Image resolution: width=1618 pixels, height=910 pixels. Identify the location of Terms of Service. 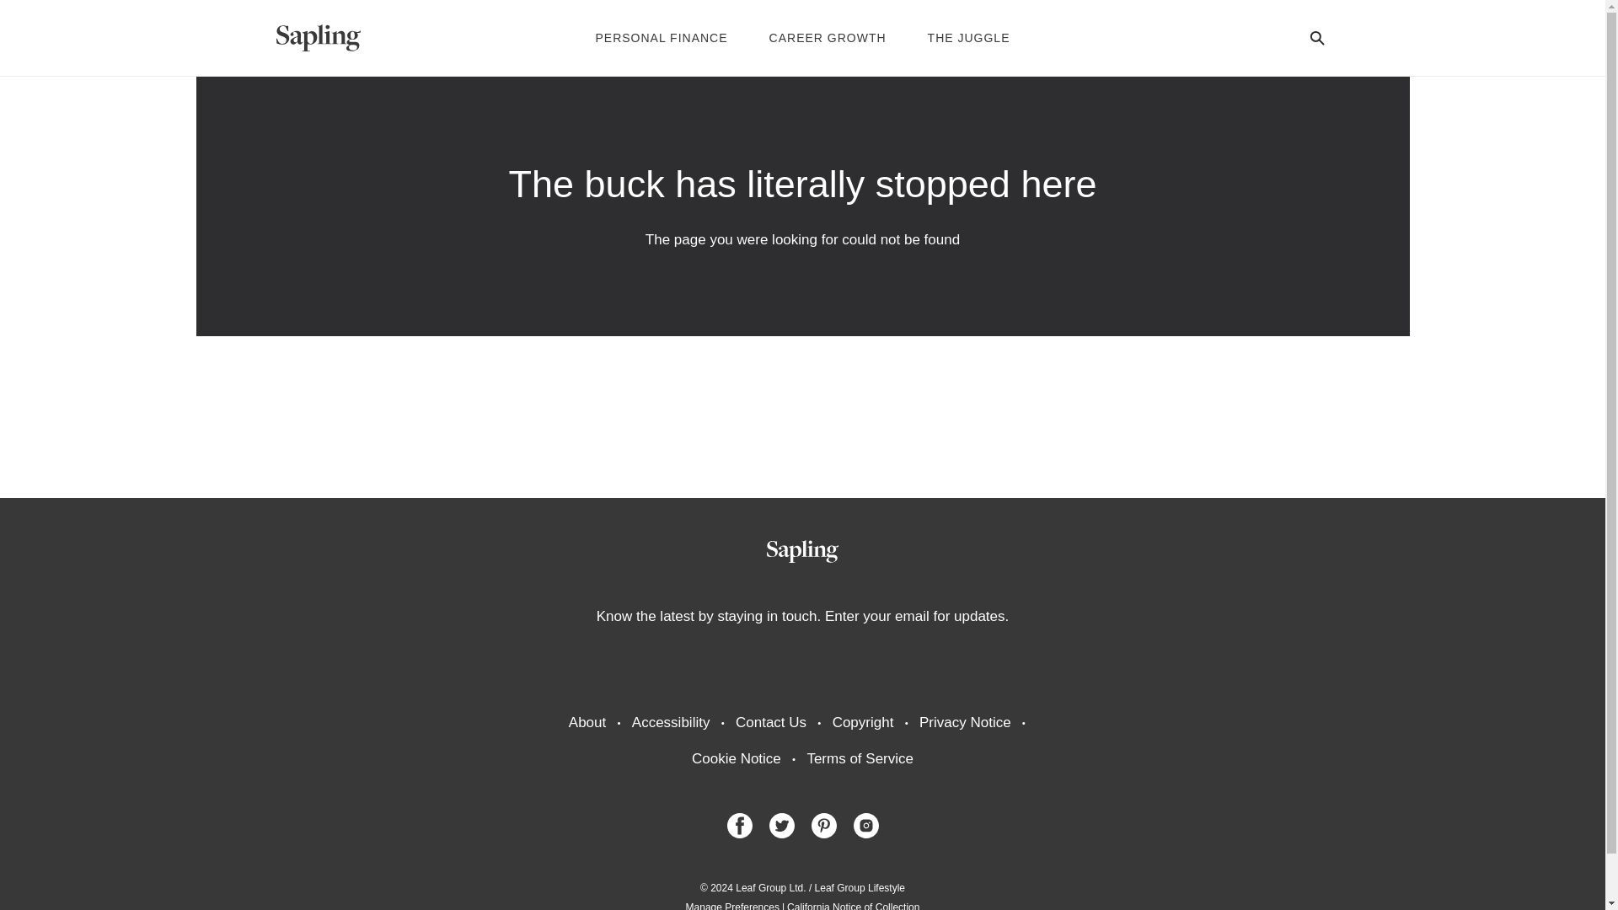
(860, 758).